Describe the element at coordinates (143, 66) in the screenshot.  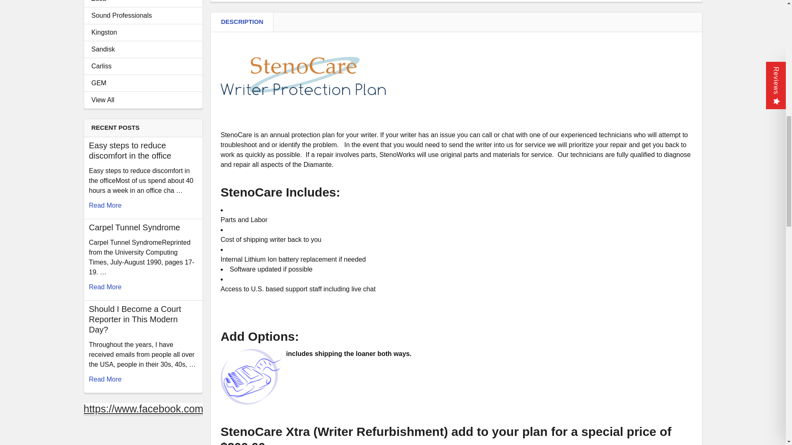
I see `Carliss` at that location.